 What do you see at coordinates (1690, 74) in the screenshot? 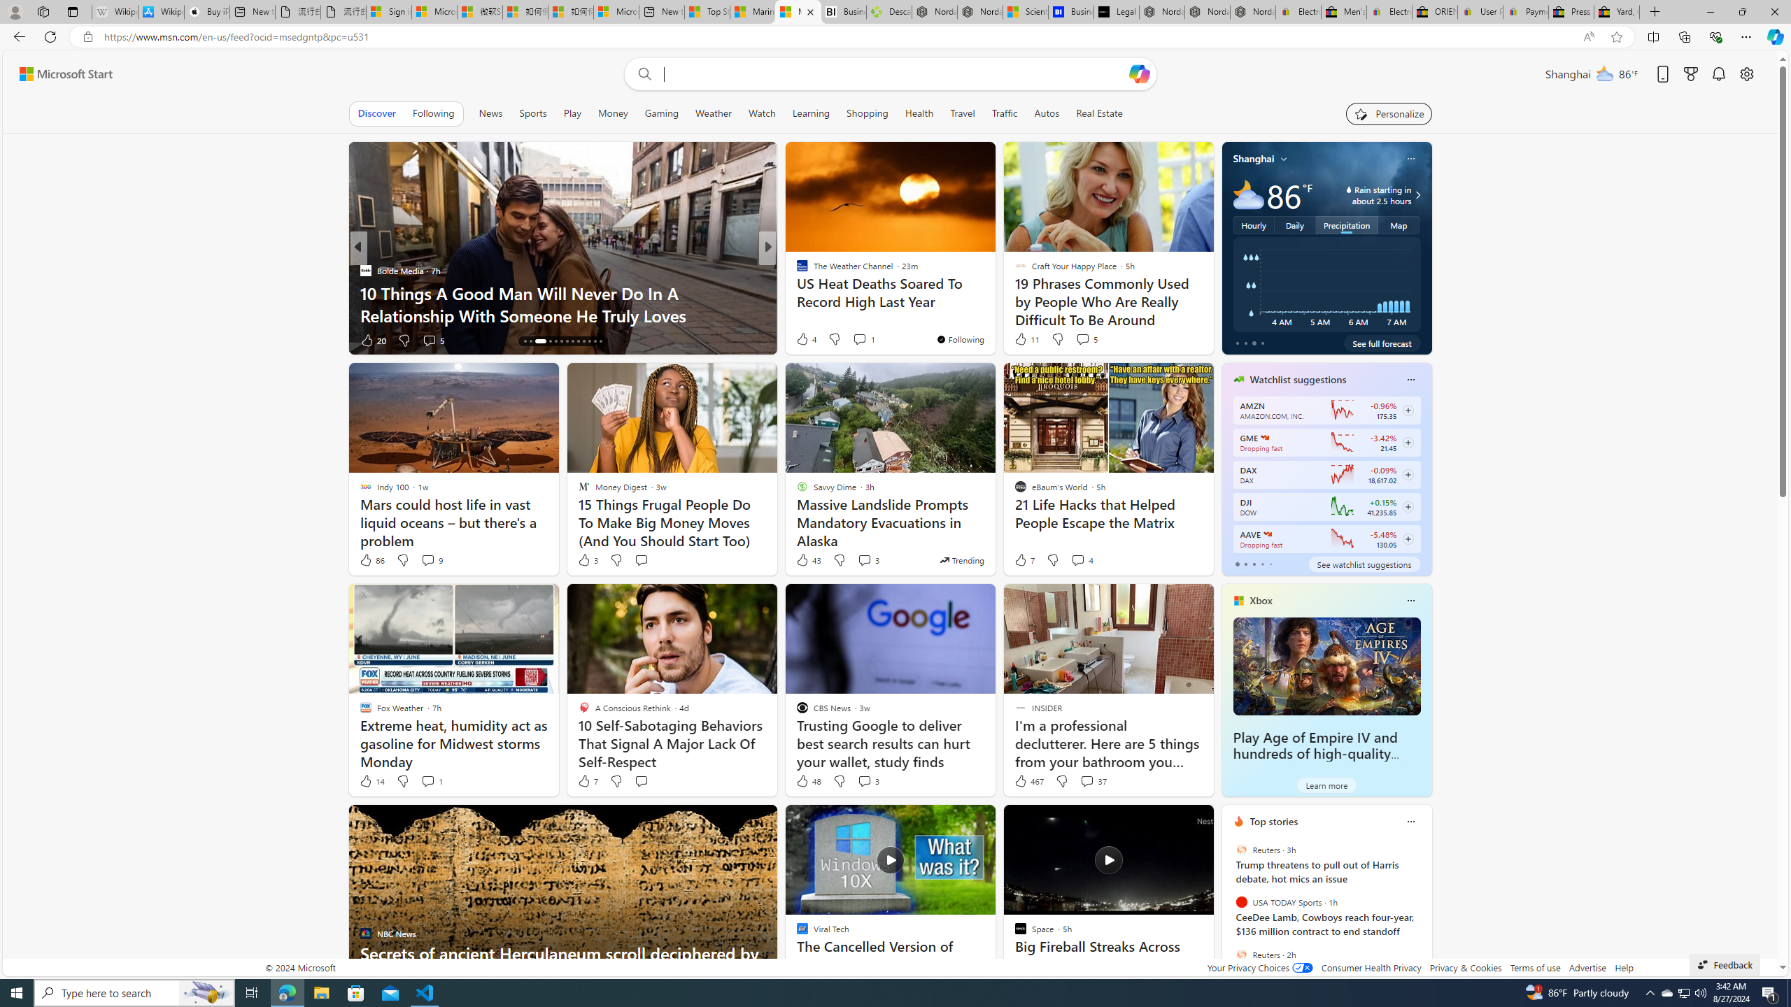
I see `Microsoft rewards` at bounding box center [1690, 74].